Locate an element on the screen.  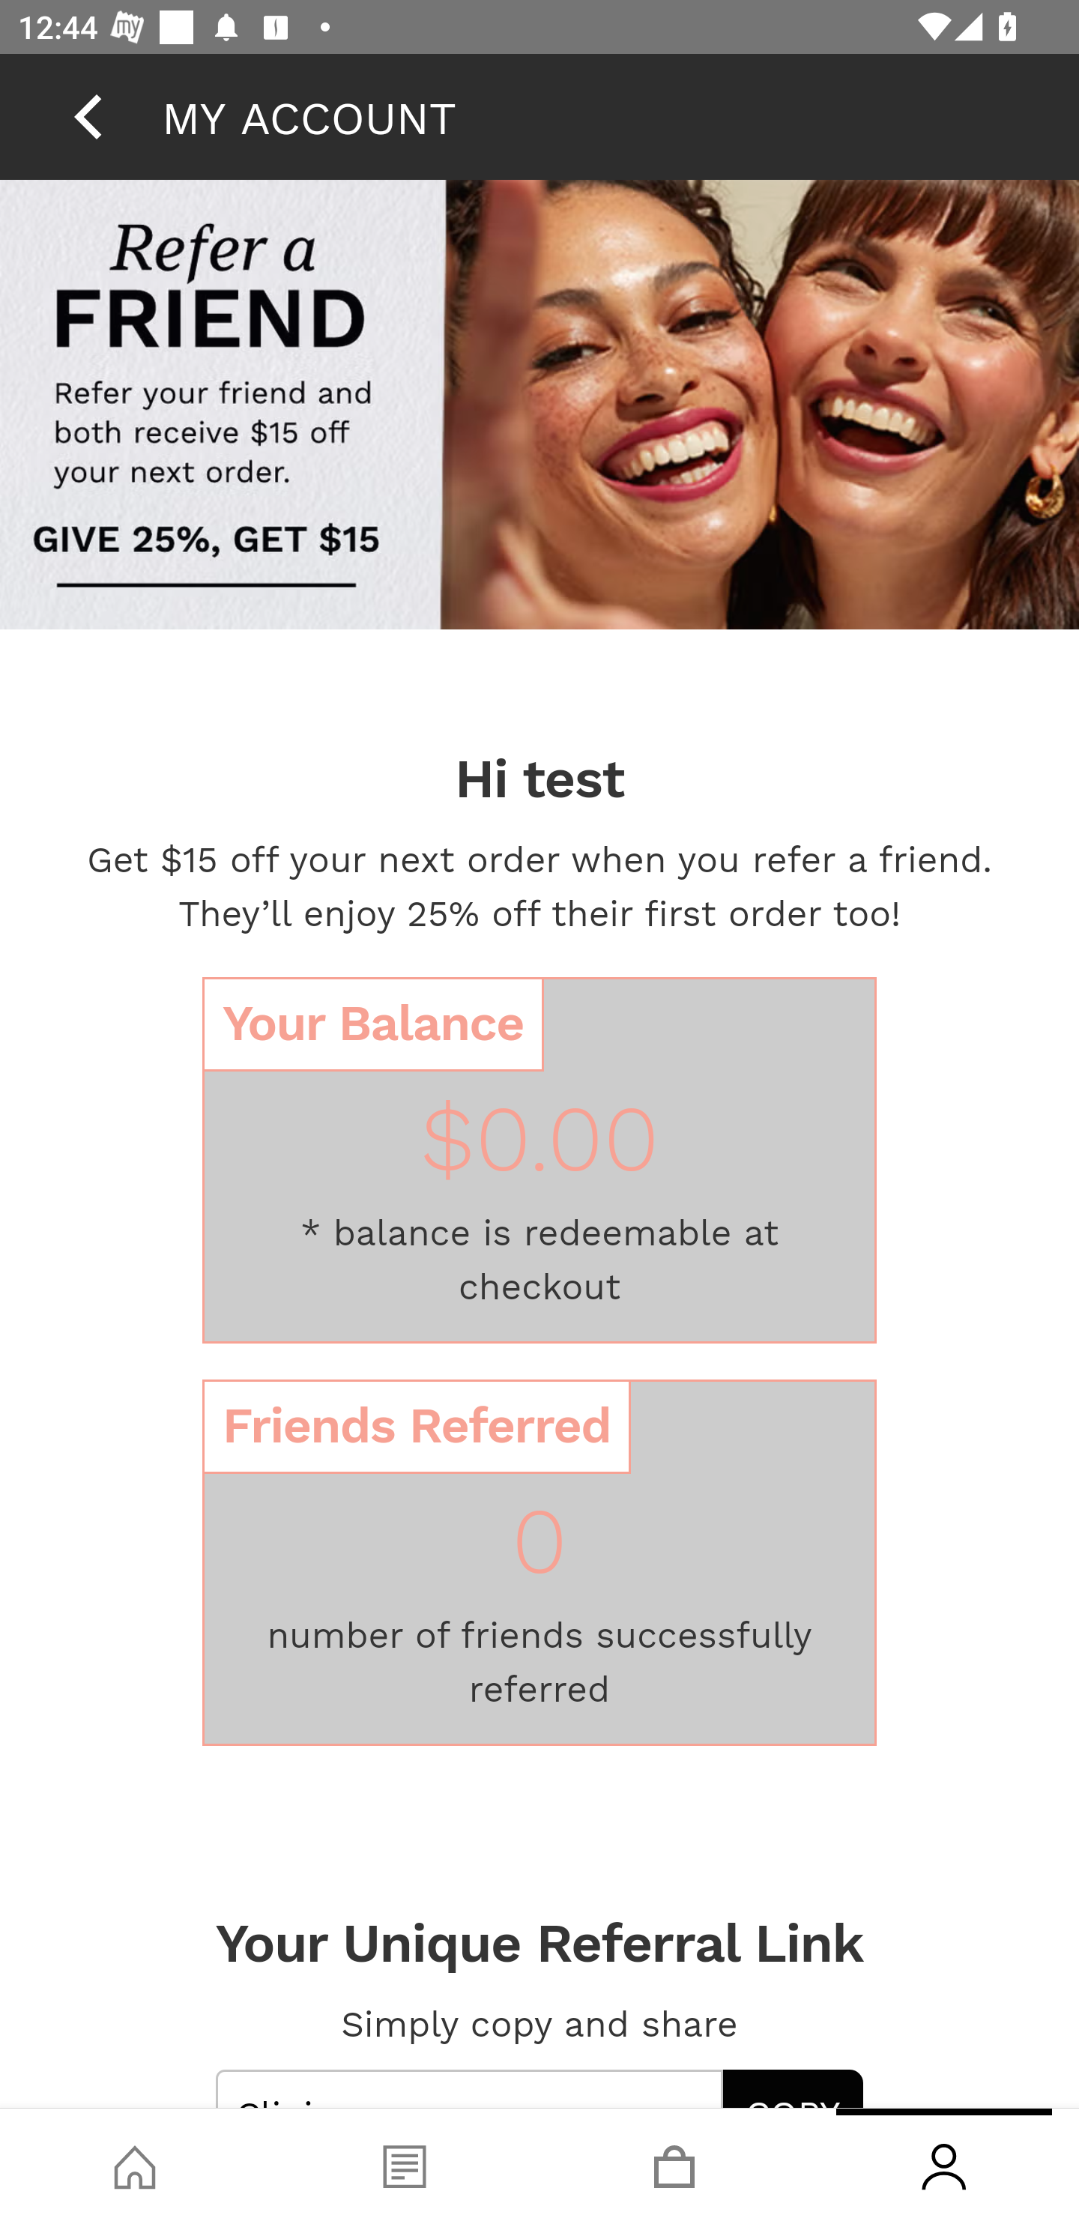
Blog, tab, 2 of 4 is located at coordinates (405, 2163).